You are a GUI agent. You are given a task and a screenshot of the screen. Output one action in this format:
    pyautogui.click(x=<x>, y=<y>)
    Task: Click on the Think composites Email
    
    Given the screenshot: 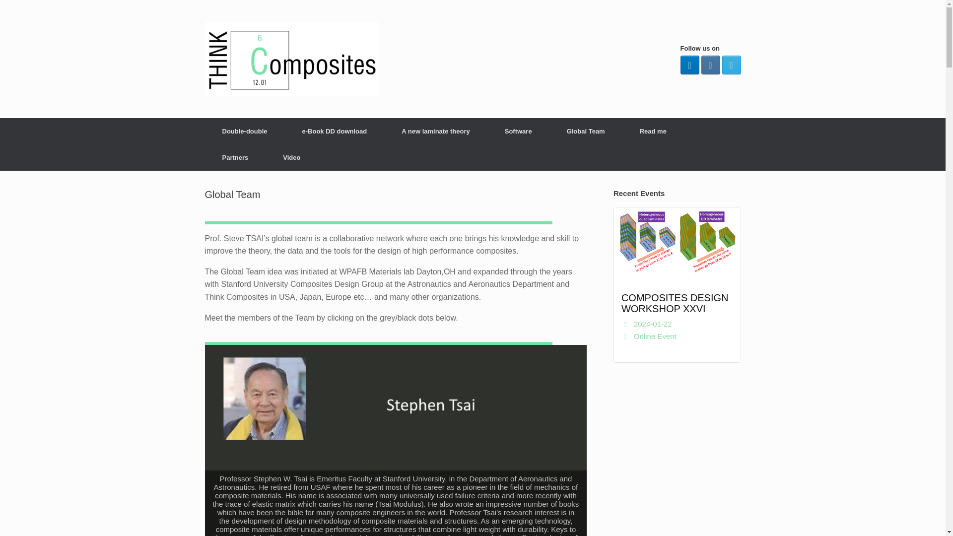 What is the action you would take?
    pyautogui.click(x=731, y=65)
    